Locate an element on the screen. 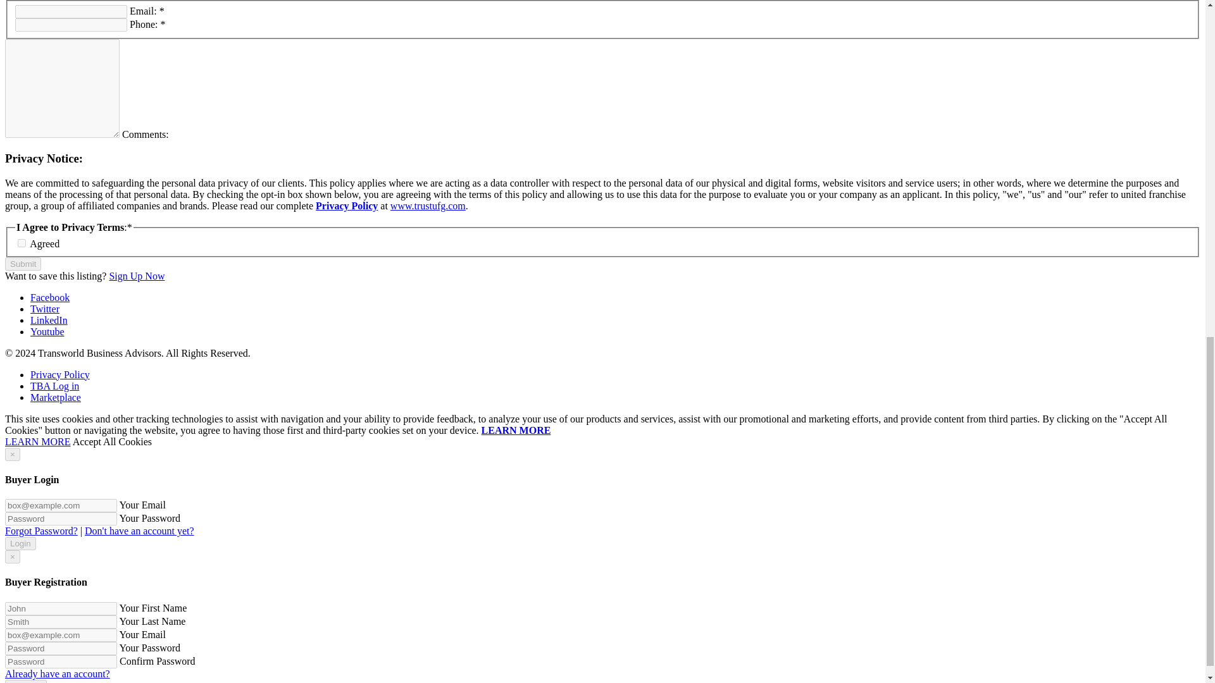  Sign Up Now is located at coordinates (137, 276).